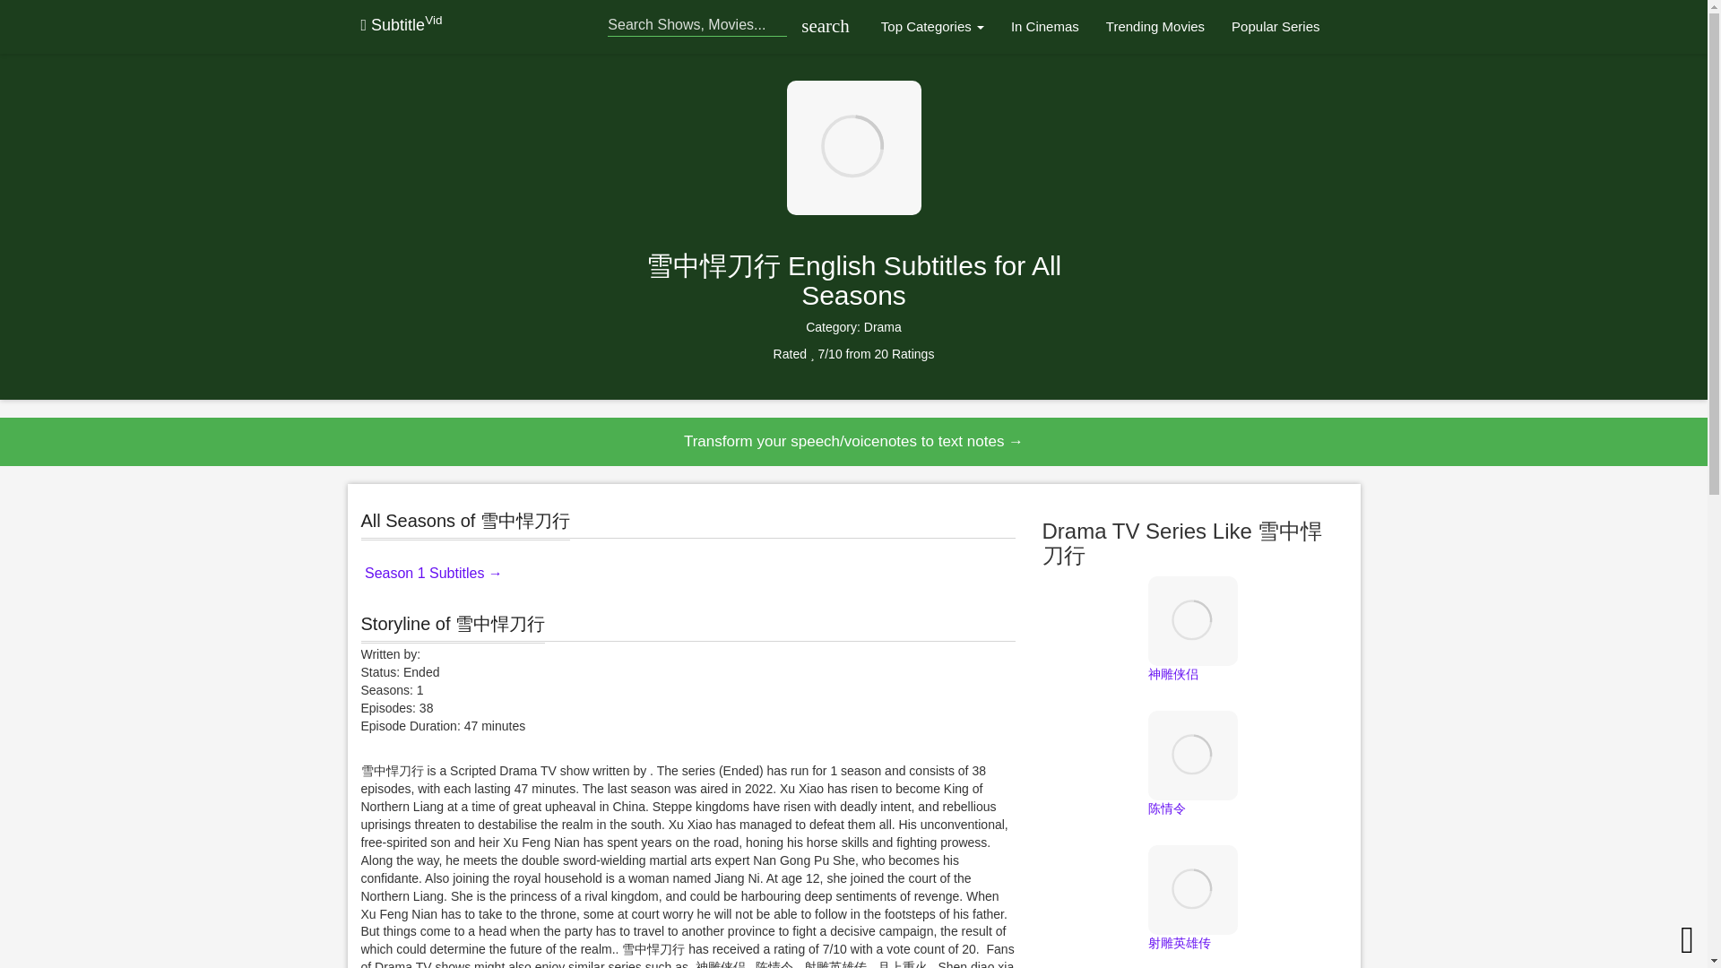  Describe the element at coordinates (401, 25) in the screenshot. I see `SubtitleVid` at that location.